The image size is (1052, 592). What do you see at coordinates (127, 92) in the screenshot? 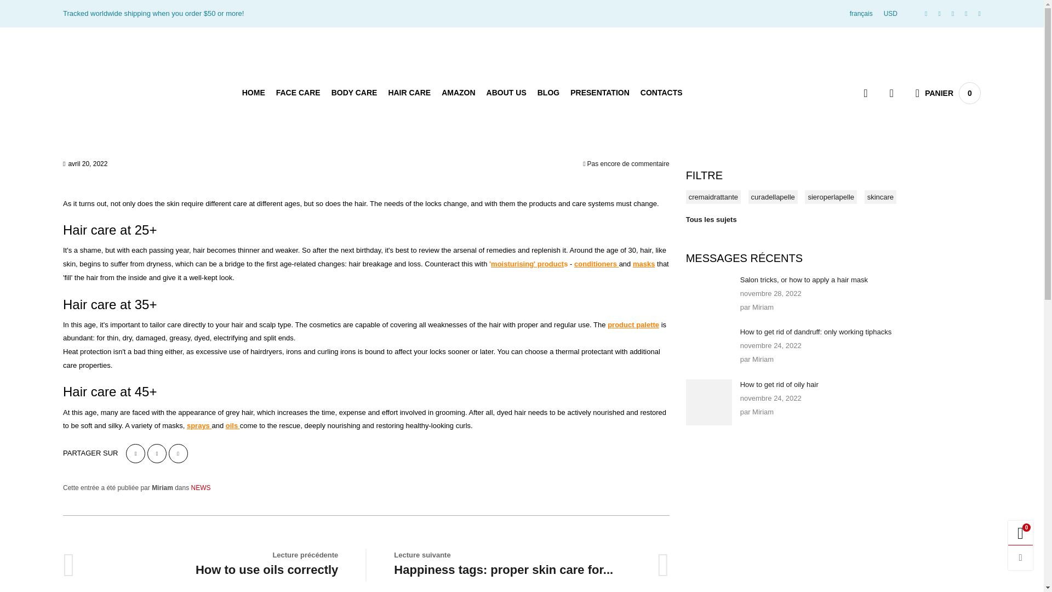
I see `Yofing` at bounding box center [127, 92].